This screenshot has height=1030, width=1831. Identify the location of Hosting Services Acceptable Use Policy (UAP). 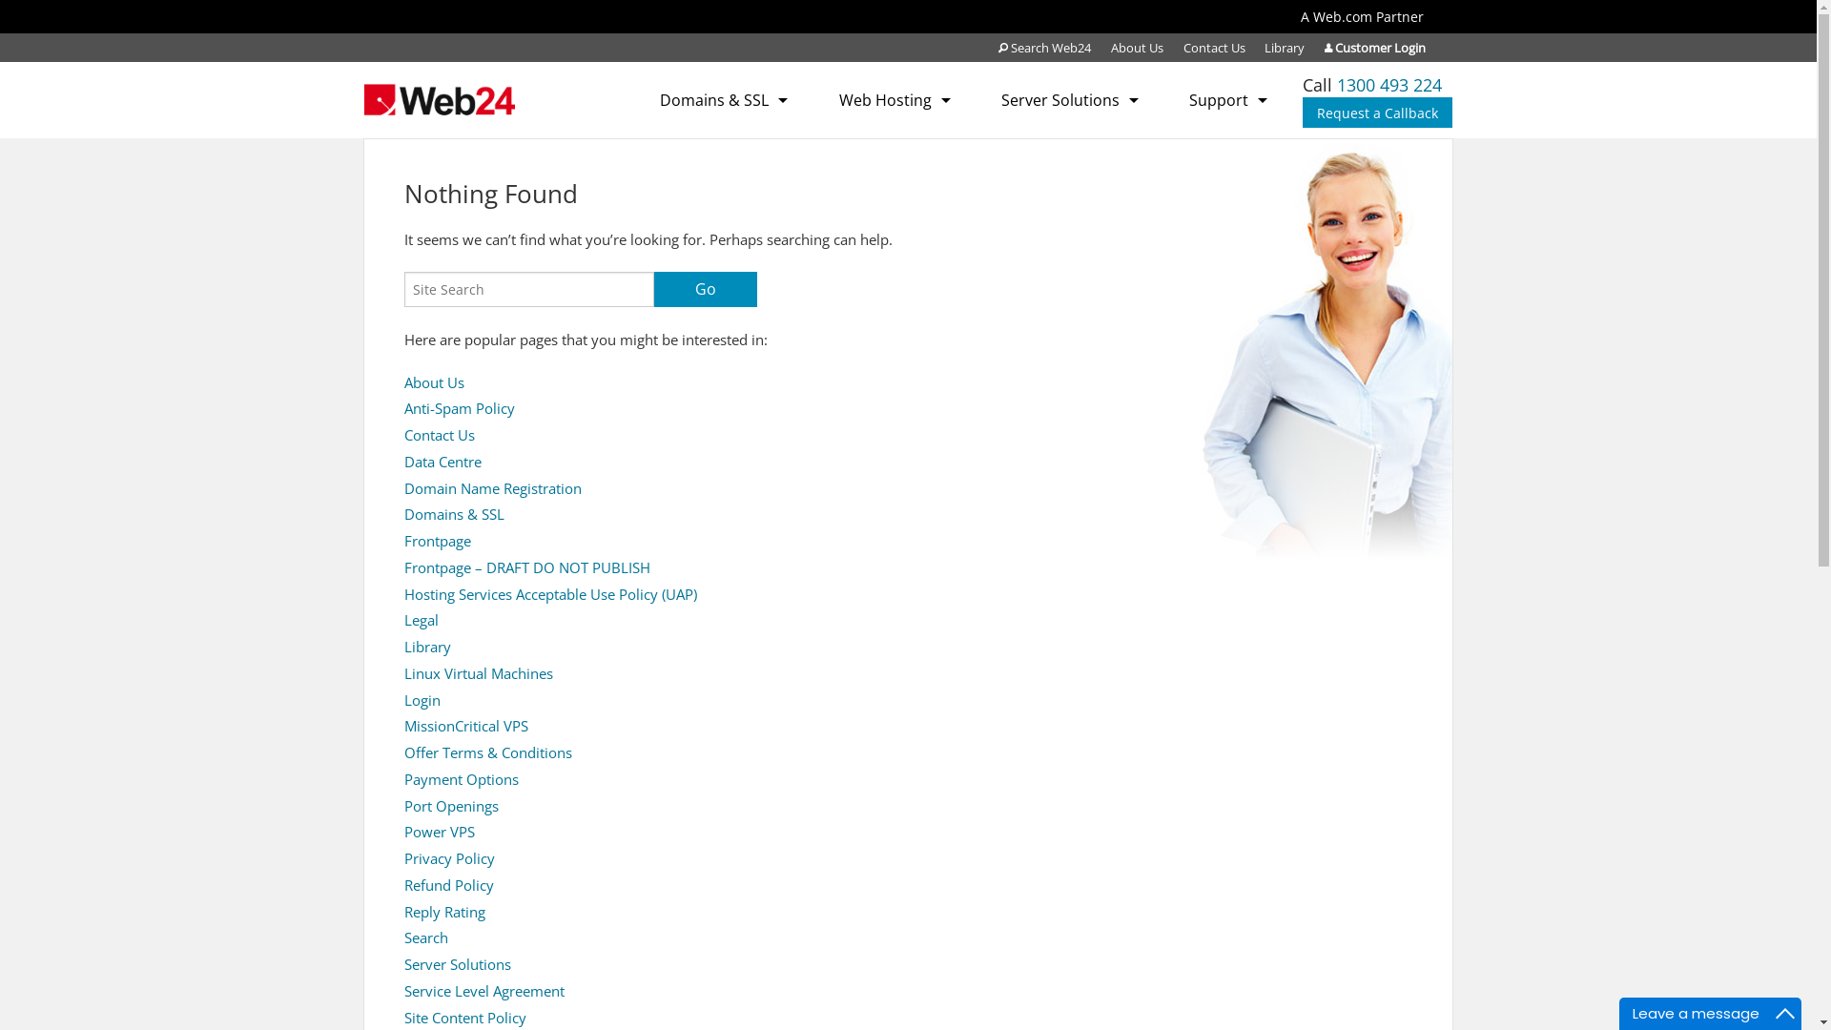
(551, 594).